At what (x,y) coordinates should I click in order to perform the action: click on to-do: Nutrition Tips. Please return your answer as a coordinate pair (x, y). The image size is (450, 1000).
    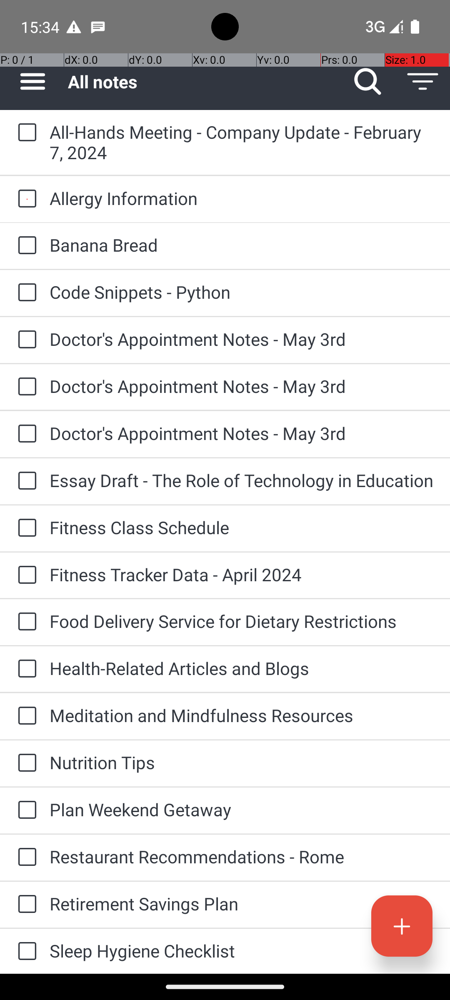
    Looking at the image, I should click on (25, 763).